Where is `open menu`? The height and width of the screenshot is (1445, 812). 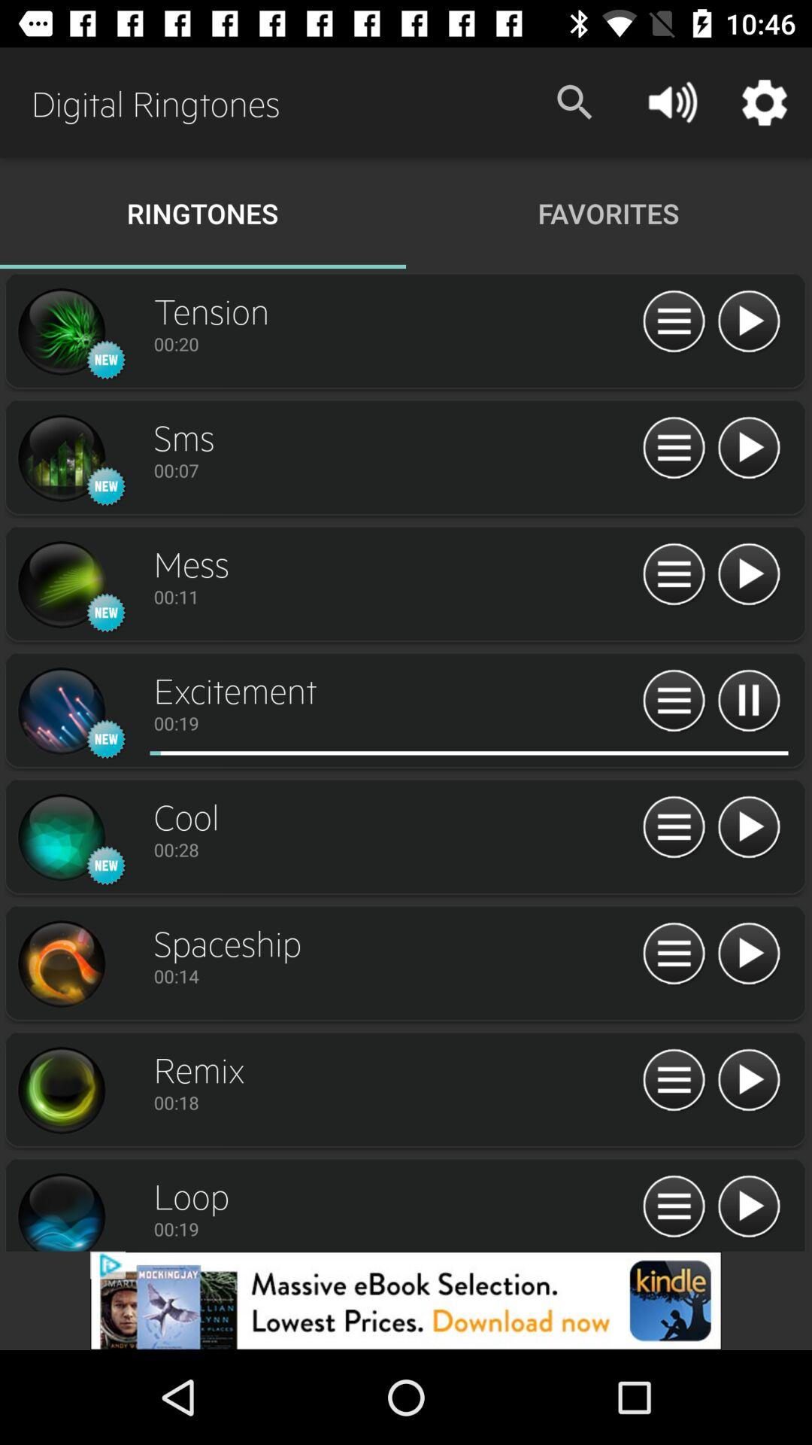 open menu is located at coordinates (674, 1081).